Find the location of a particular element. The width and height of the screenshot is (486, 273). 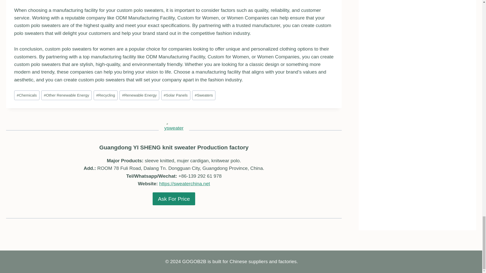

Recycling is located at coordinates (106, 95).